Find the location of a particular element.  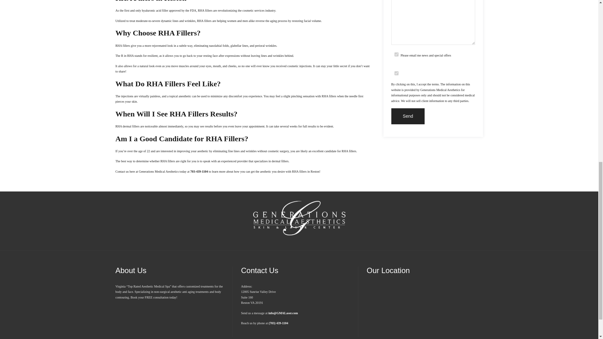

Send is located at coordinates (408, 116).